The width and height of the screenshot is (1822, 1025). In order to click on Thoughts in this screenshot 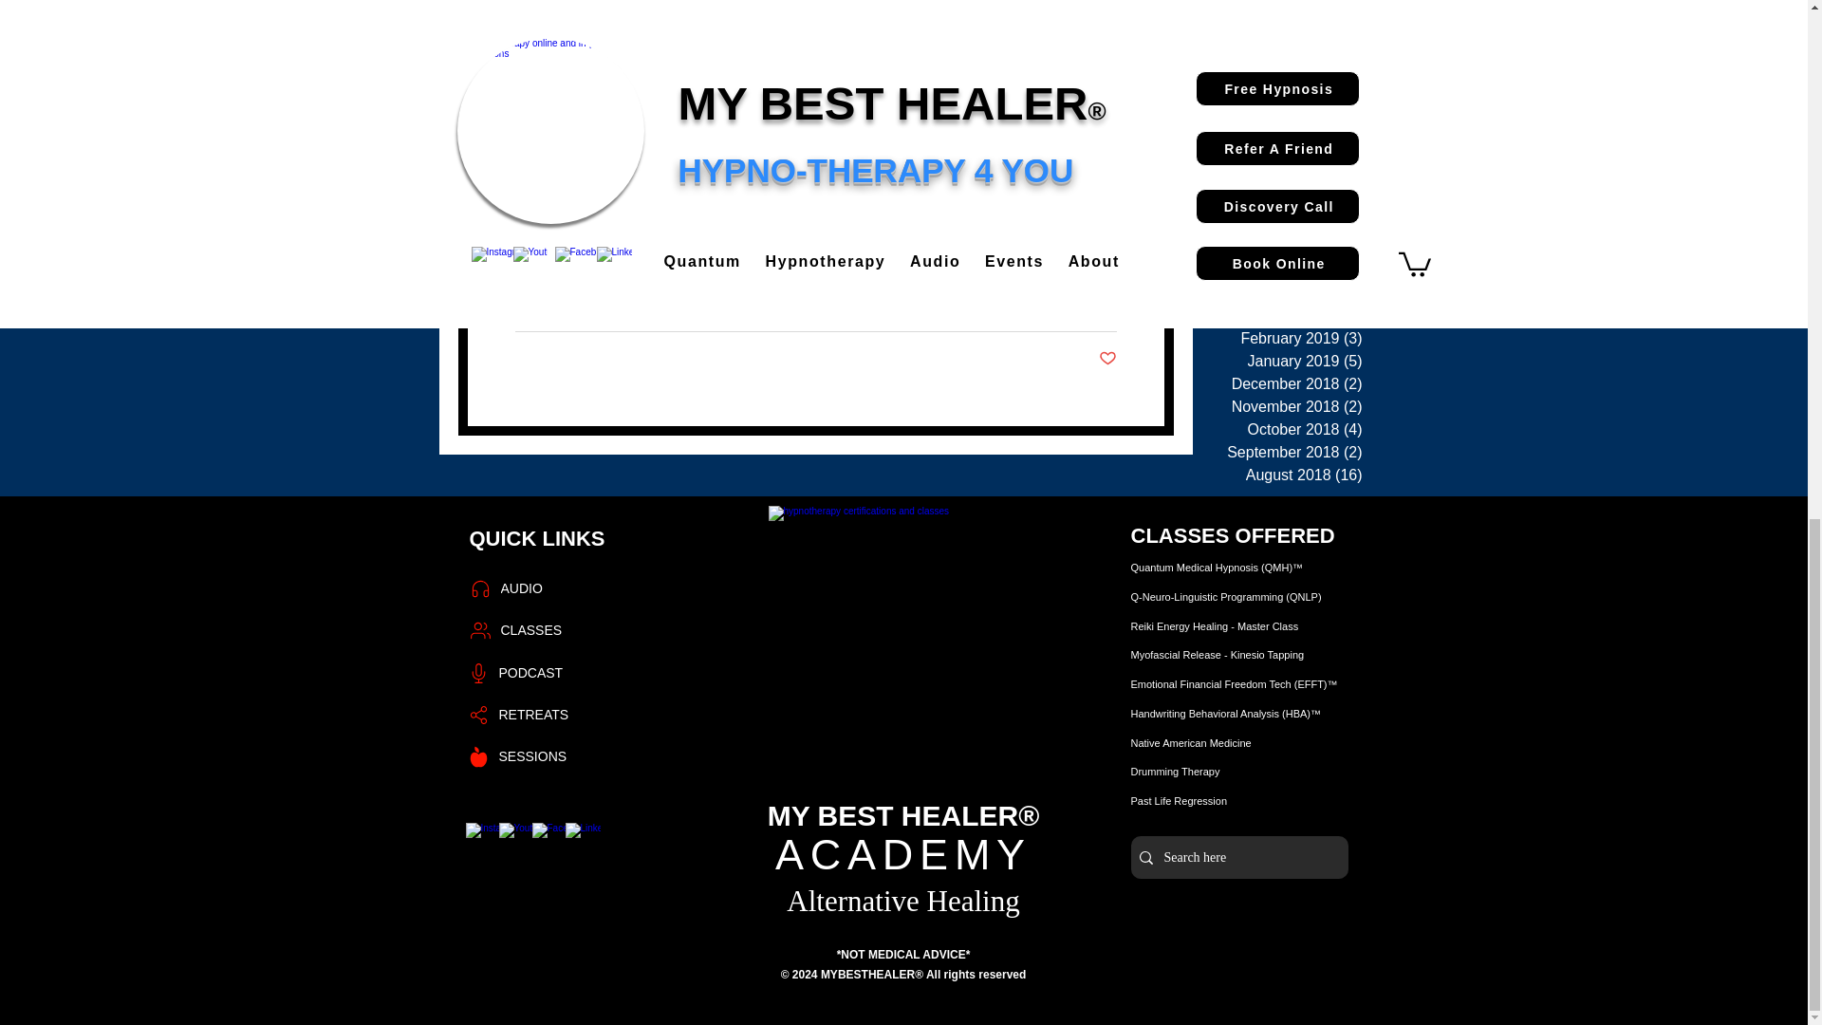, I will do `click(1027, 236)`.